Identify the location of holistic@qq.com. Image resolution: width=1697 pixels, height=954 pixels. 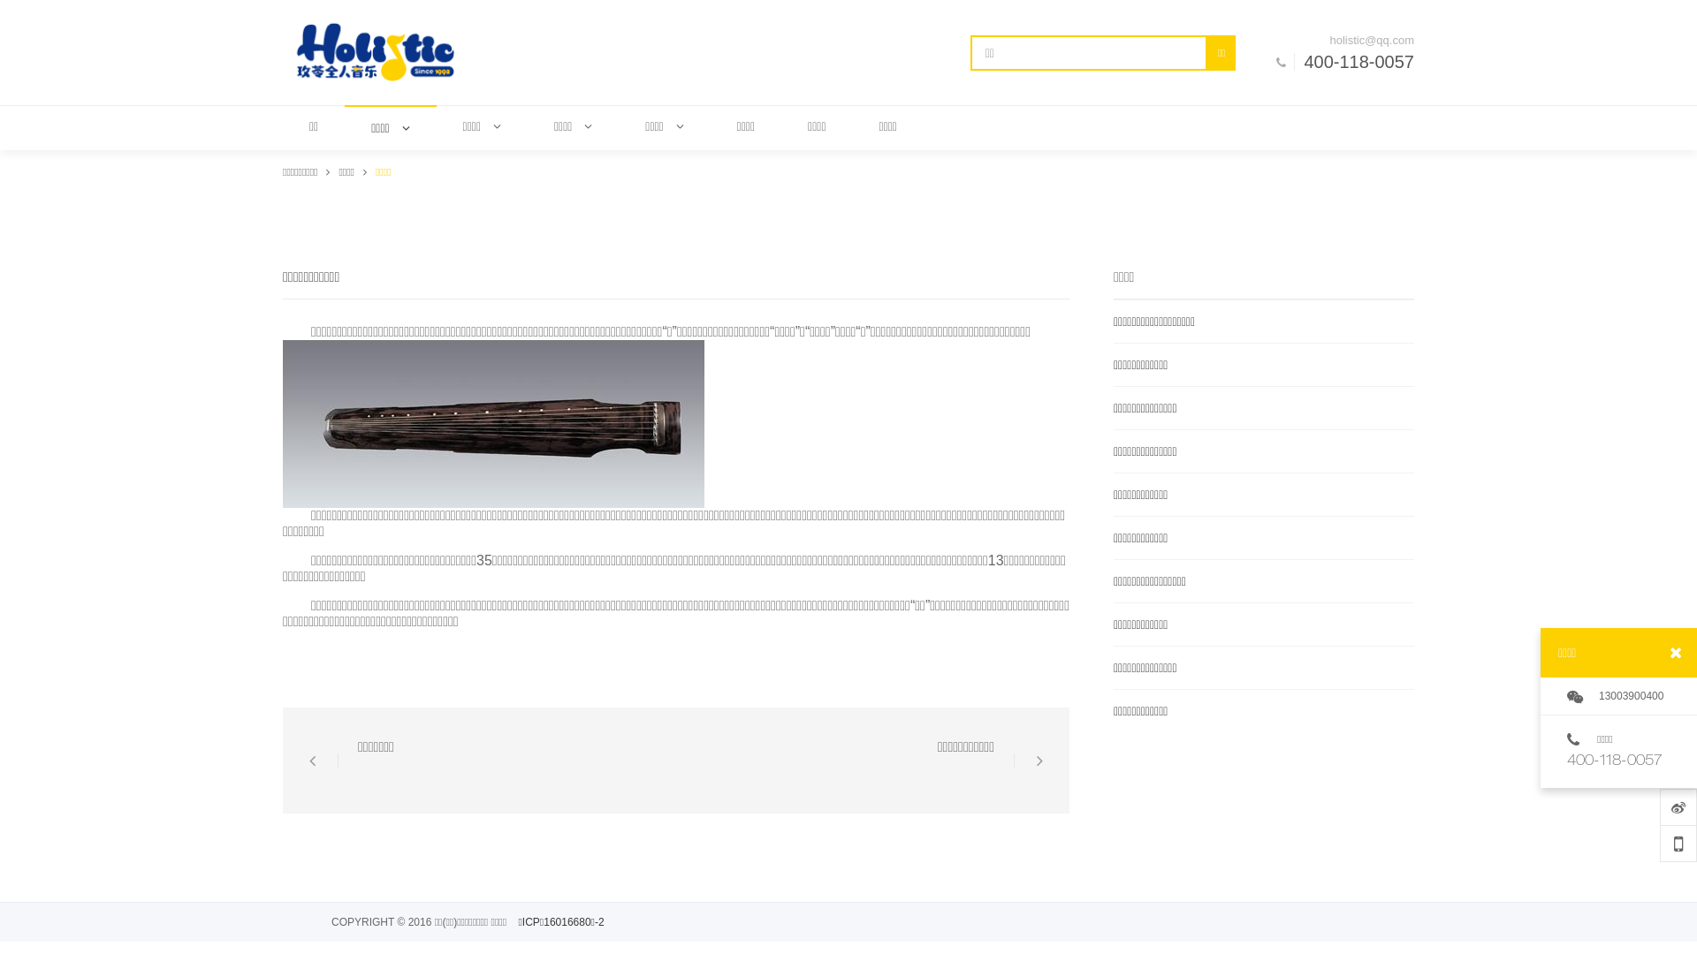
(1354, 40).